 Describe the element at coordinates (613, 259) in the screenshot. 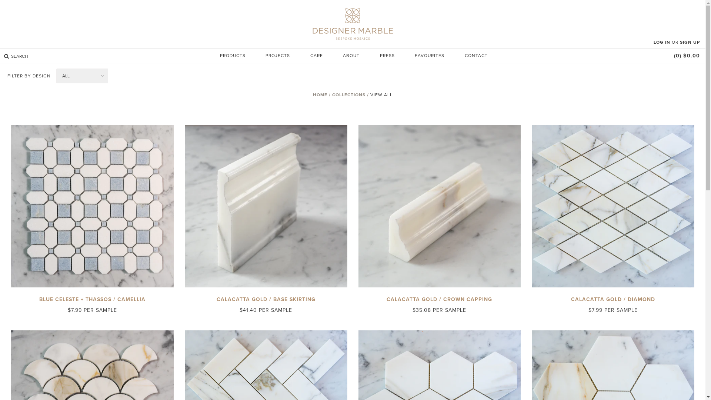

I see `CALACATTA GOLD / DIAMOND
$7.99 PER SAMPLE` at that location.